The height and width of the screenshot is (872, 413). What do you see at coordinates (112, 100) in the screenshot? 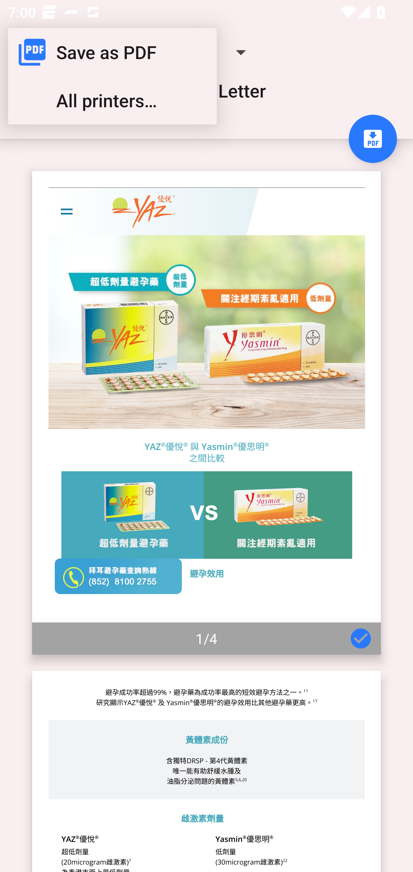
I see `All printers…` at bounding box center [112, 100].